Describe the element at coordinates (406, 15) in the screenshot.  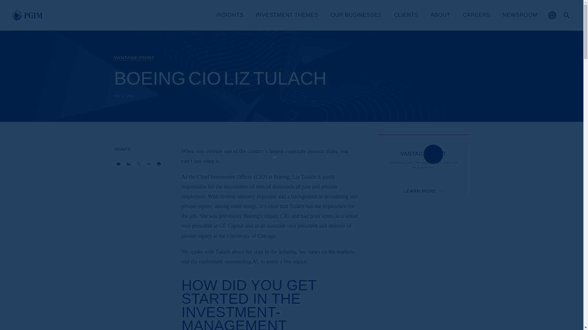
I see `CLIENTS` at that location.